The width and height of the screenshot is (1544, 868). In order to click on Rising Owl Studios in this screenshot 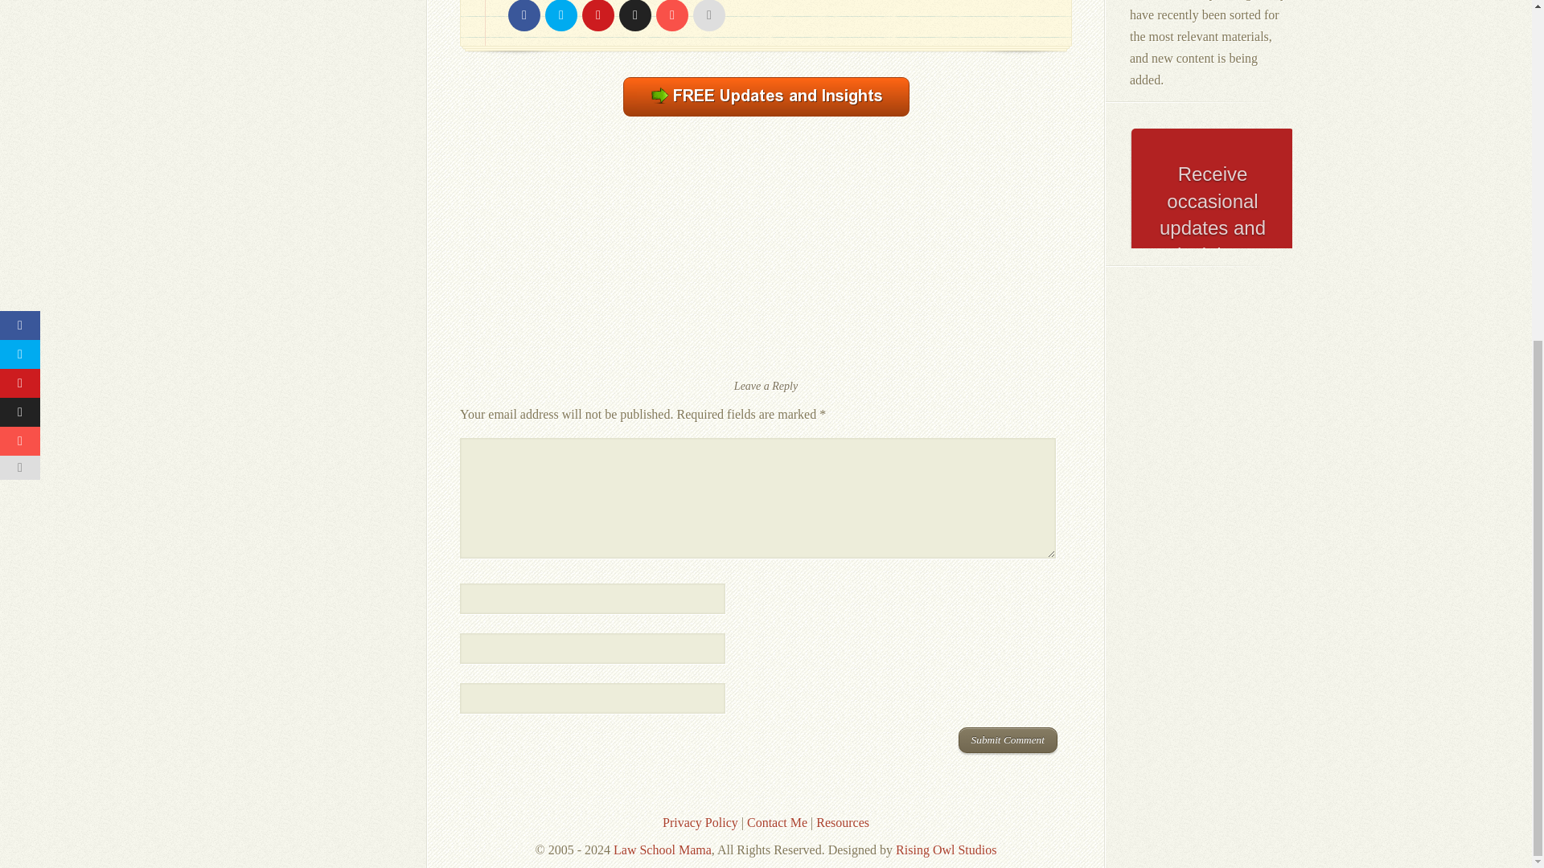, I will do `click(946, 849)`.